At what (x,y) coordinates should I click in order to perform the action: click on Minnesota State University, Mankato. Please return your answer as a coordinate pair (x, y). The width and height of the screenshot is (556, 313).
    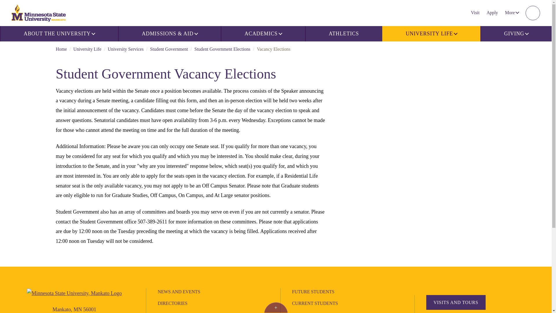
    Looking at the image, I should click on (74, 293).